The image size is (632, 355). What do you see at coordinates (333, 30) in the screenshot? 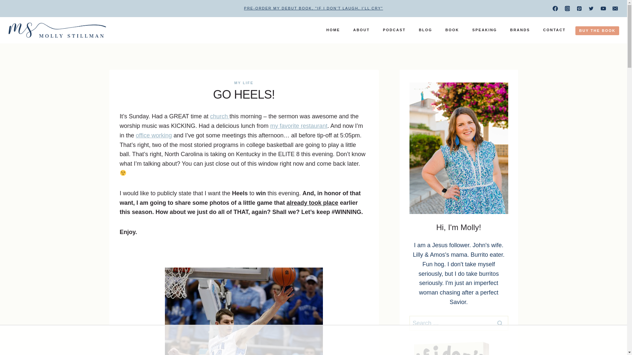
I see `HOME` at bounding box center [333, 30].